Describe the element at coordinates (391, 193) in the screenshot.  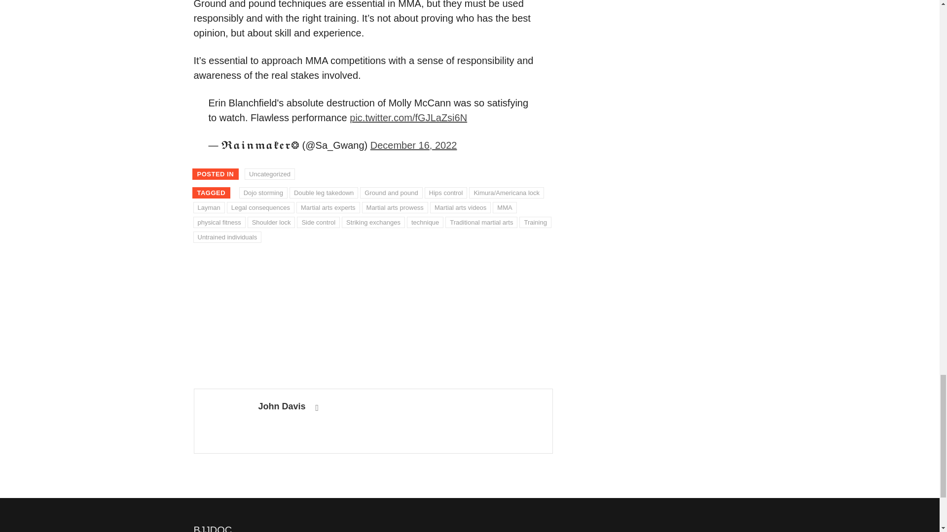
I see `Ground and pound` at that location.